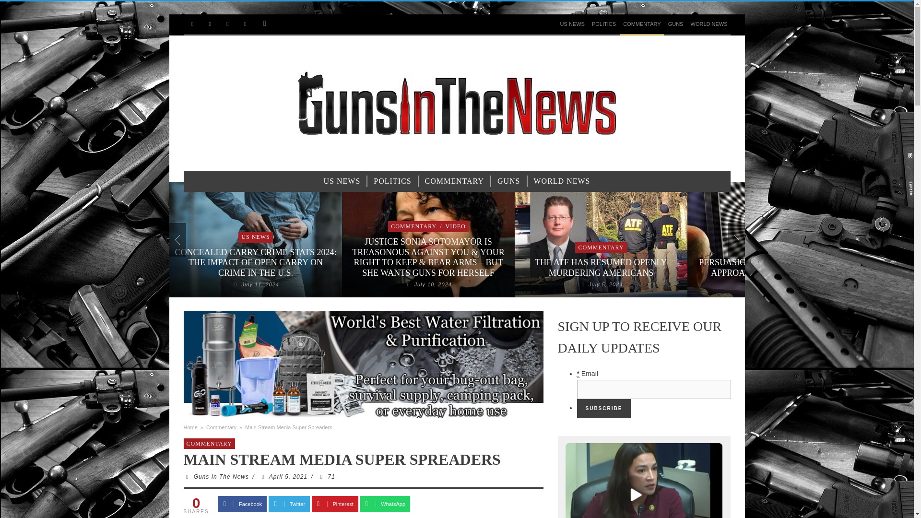 The width and height of the screenshot is (921, 518). I want to click on RSS, so click(210, 24).